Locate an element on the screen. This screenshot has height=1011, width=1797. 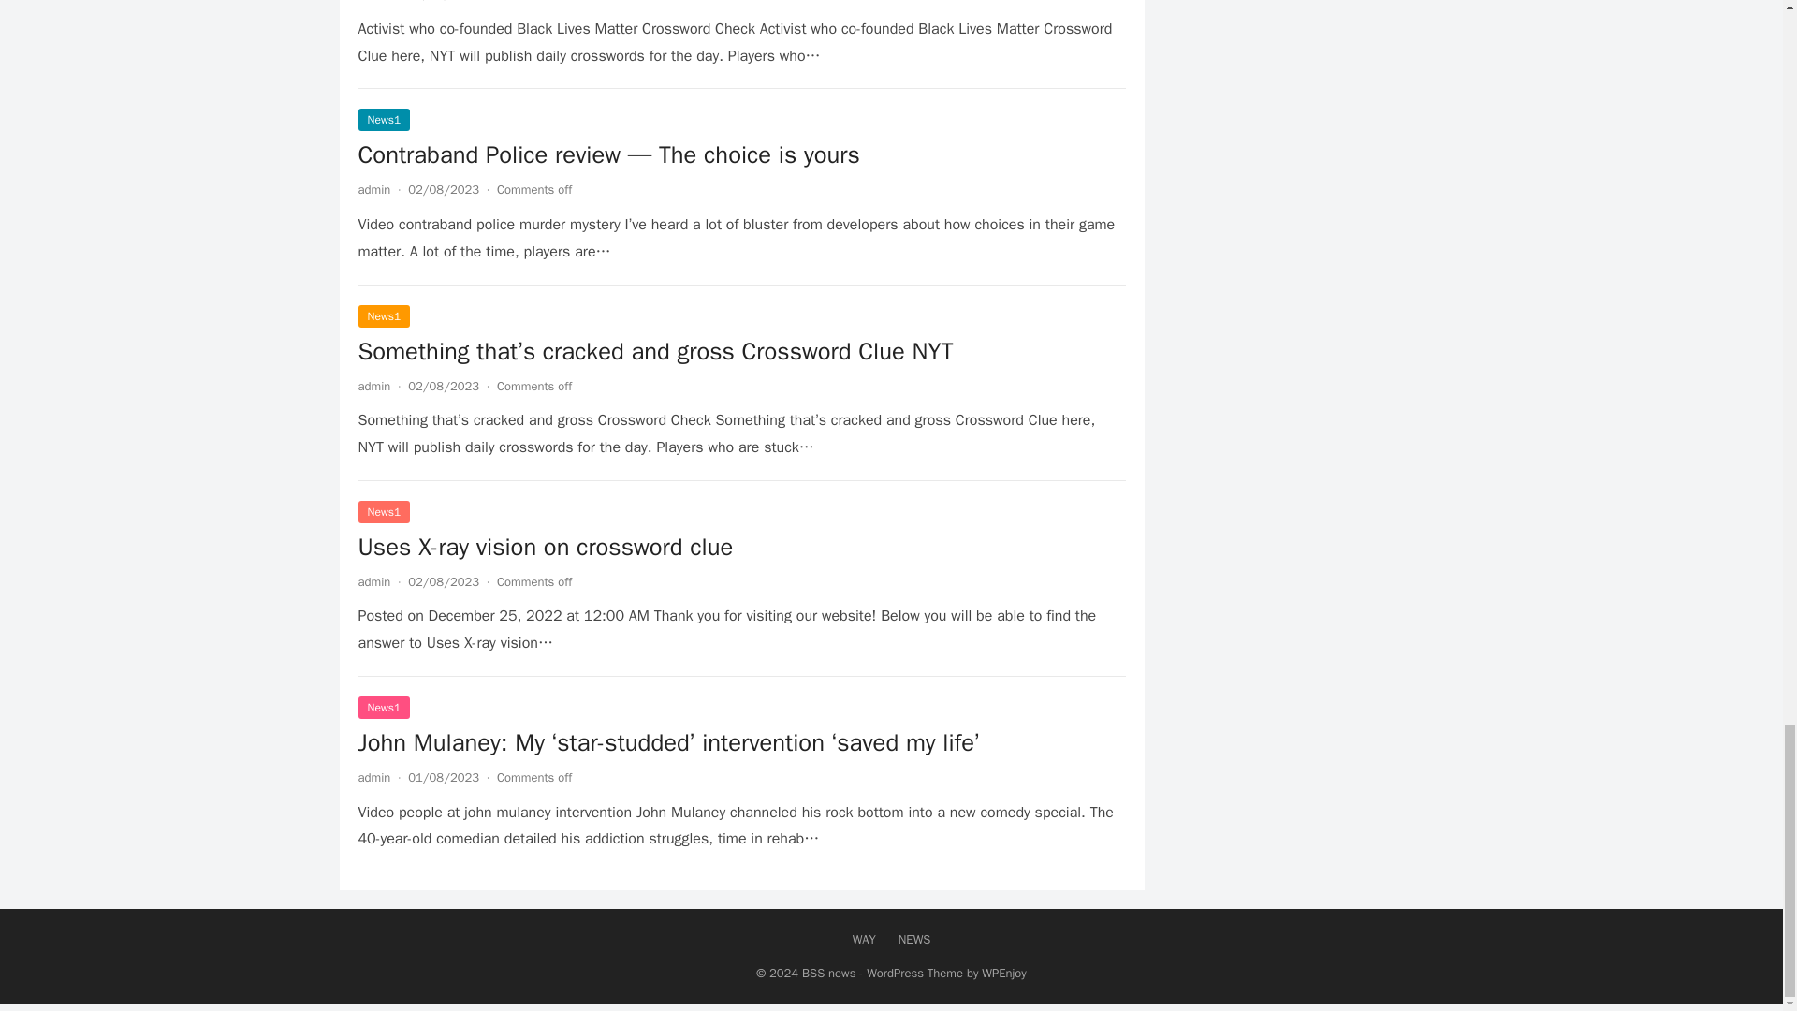
News1 is located at coordinates (384, 316).